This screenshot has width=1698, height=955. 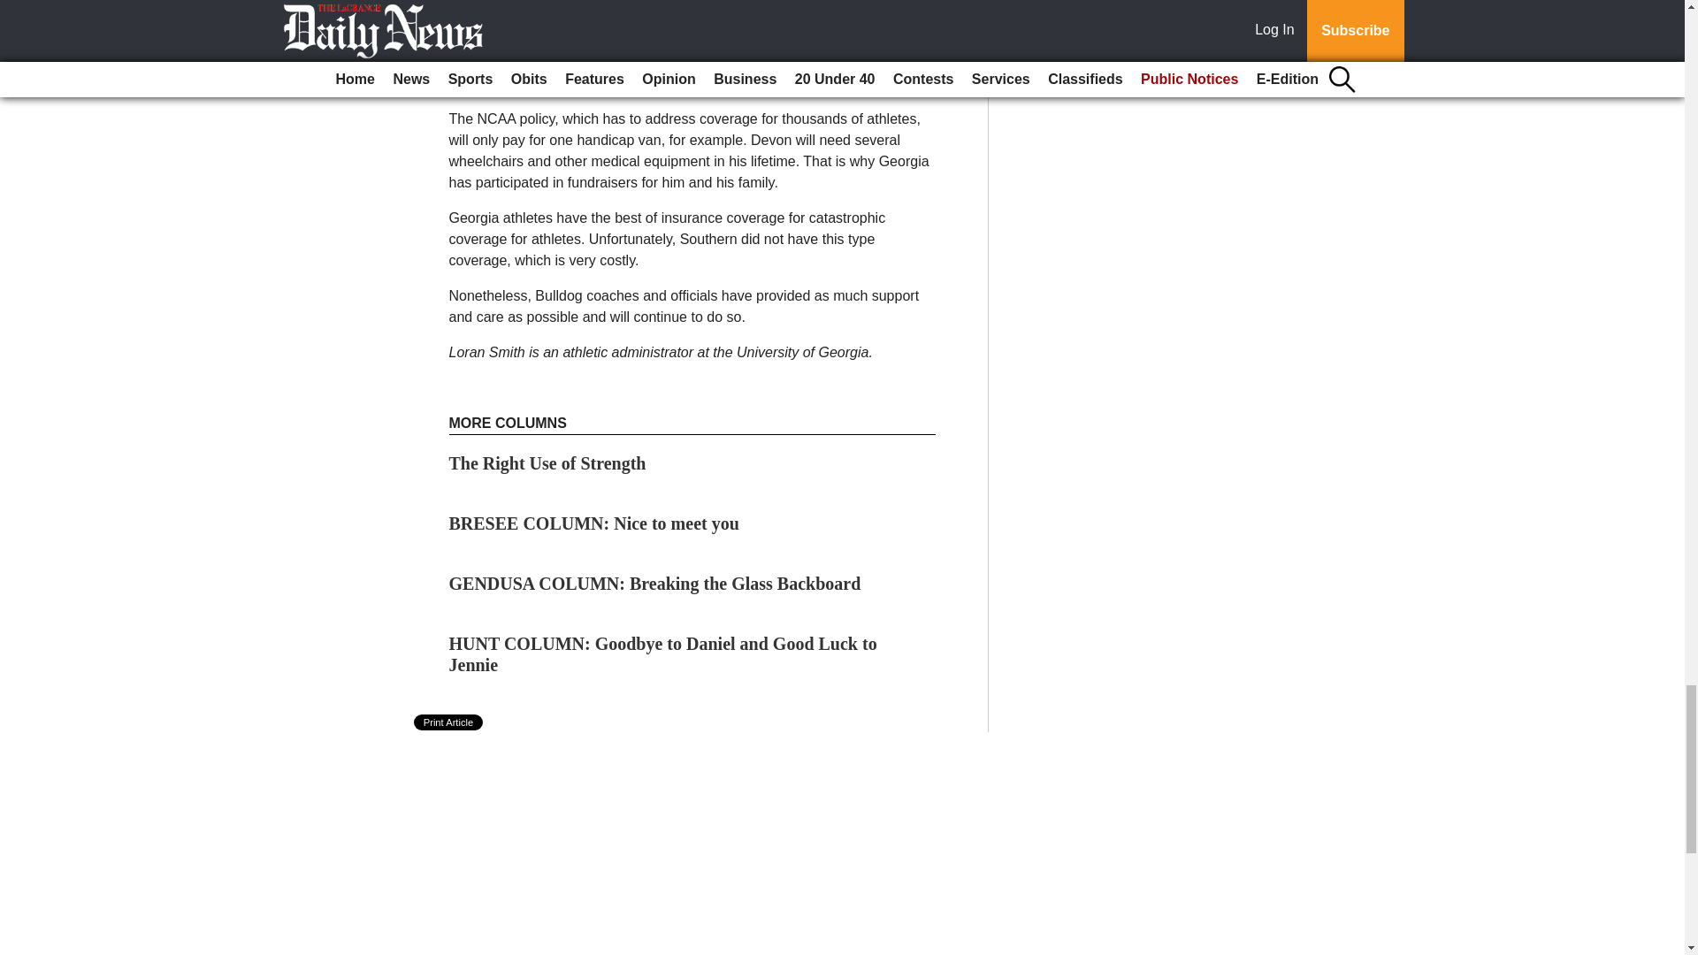 What do you see at coordinates (663, 654) in the screenshot?
I see `HUNT COLUMN: Goodbye to Daniel and Good Luck to Jennie` at bounding box center [663, 654].